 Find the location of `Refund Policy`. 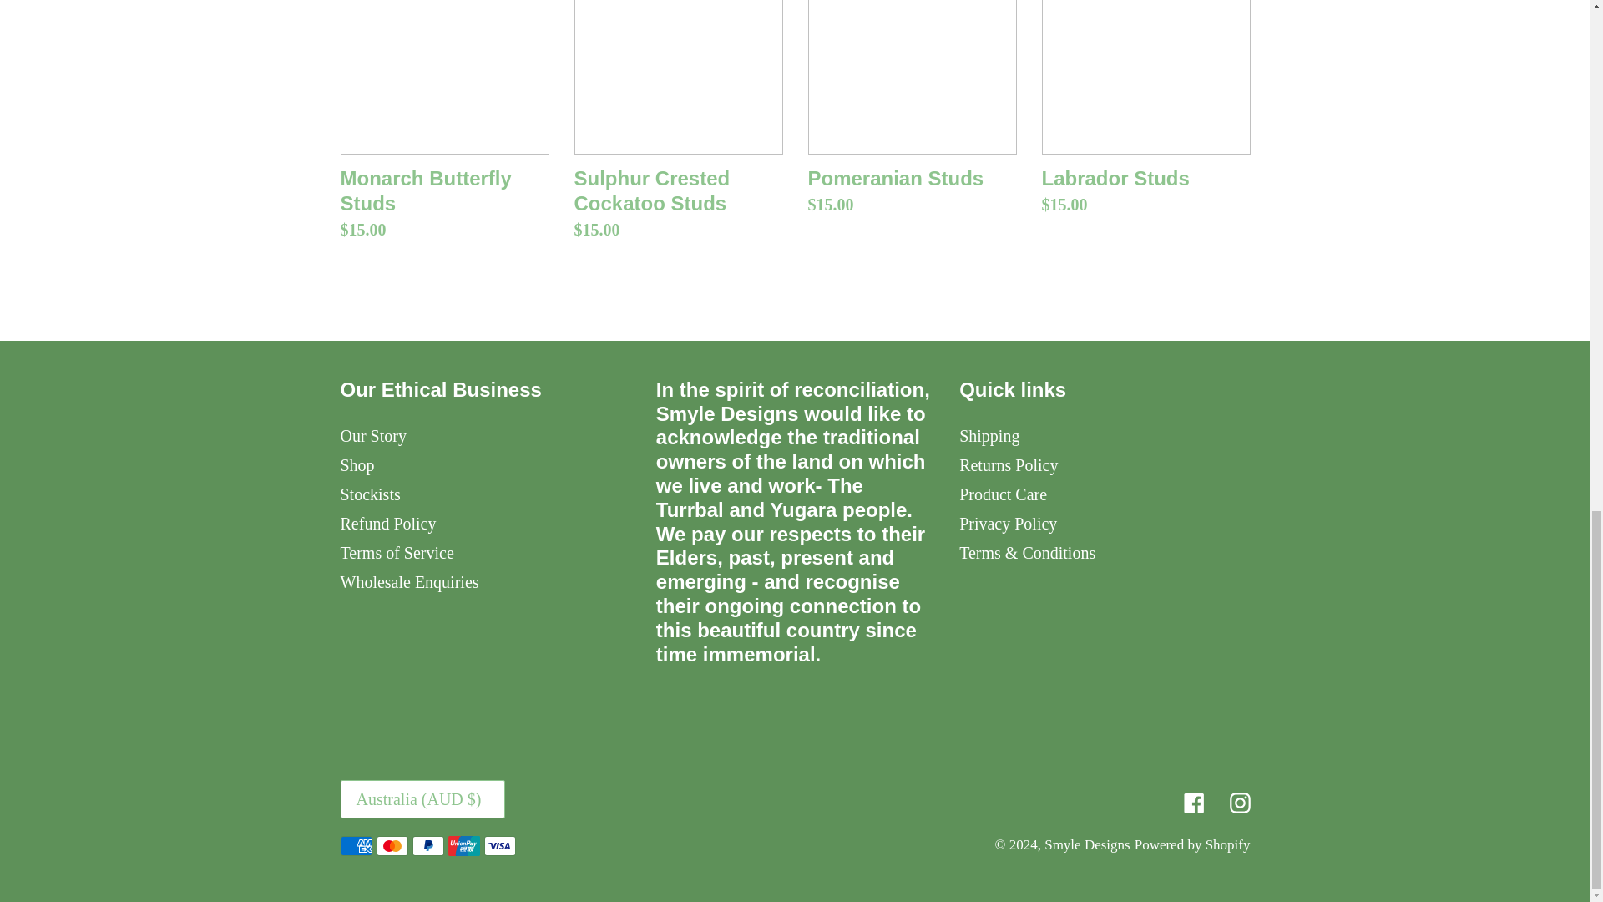

Refund Policy is located at coordinates (387, 523).